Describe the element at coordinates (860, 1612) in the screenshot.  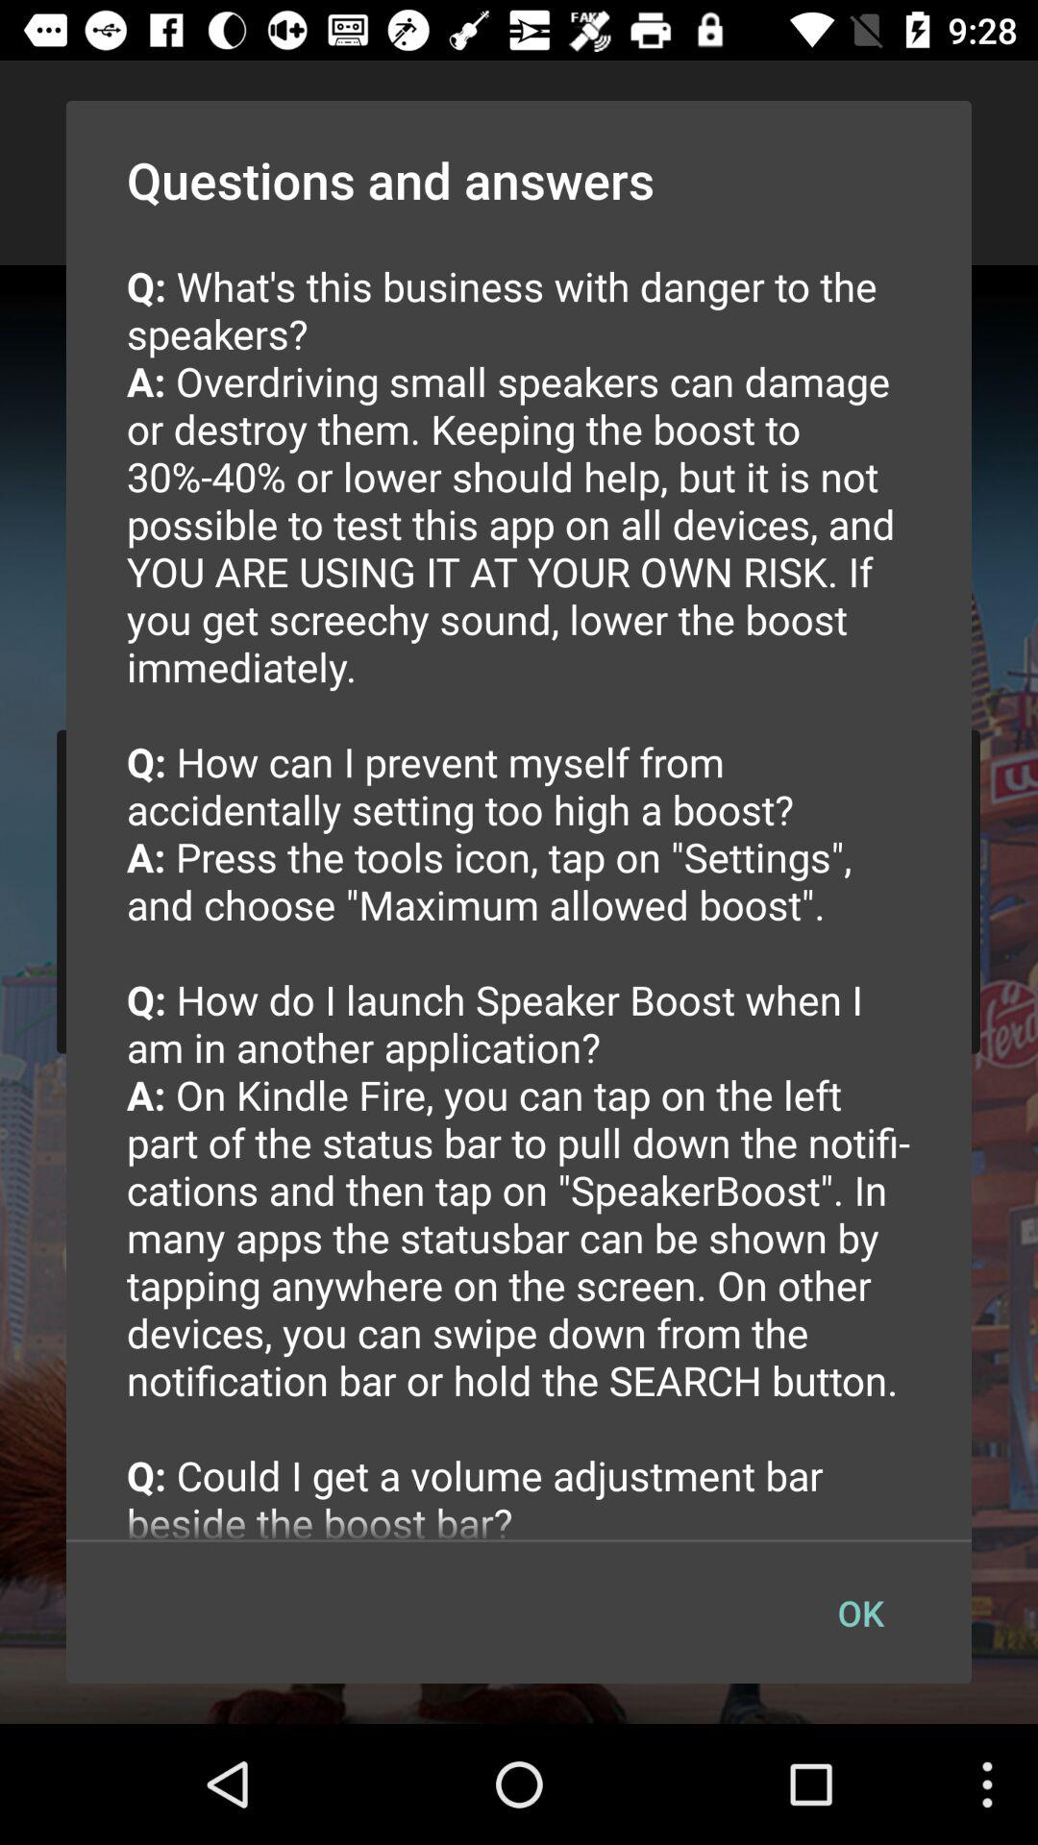
I see `select the ok button` at that location.